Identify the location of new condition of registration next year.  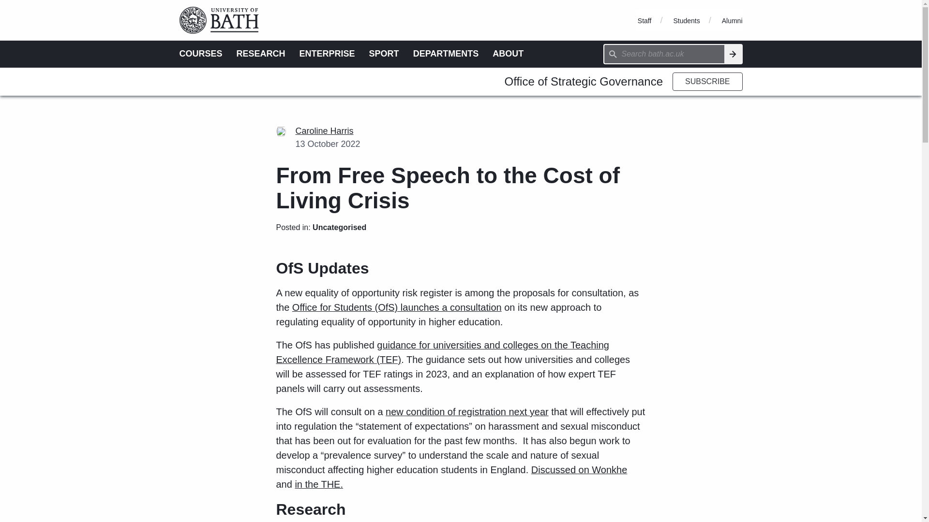
(467, 412).